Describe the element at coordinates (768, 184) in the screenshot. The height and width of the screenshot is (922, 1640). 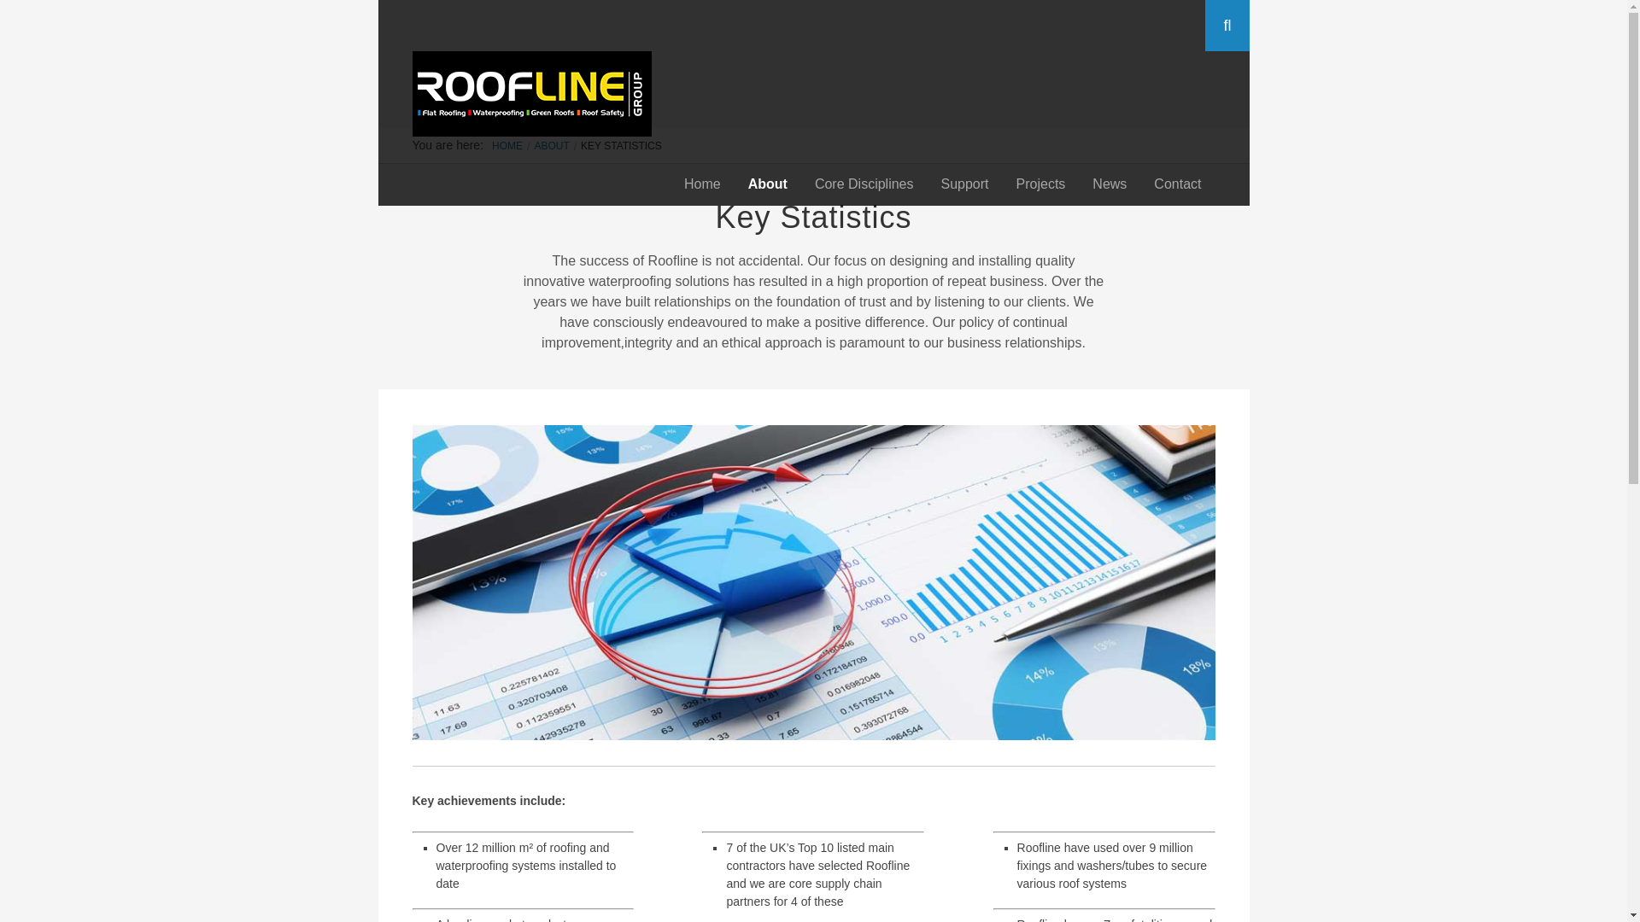
I see `About` at that location.